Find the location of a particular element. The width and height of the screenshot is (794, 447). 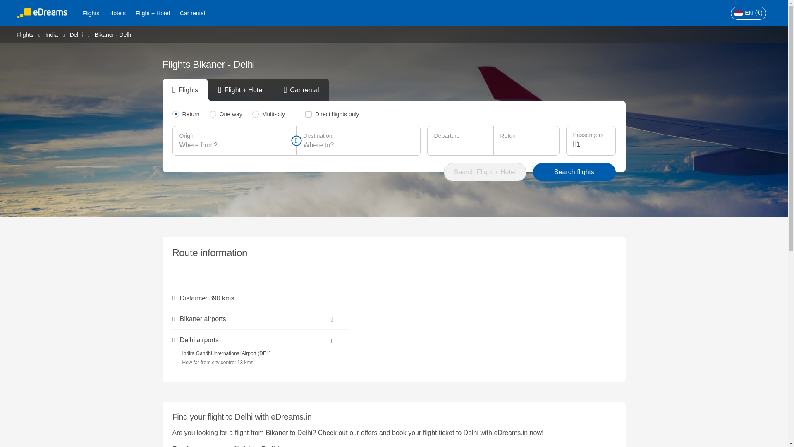

Car rental is located at coordinates (192, 13).